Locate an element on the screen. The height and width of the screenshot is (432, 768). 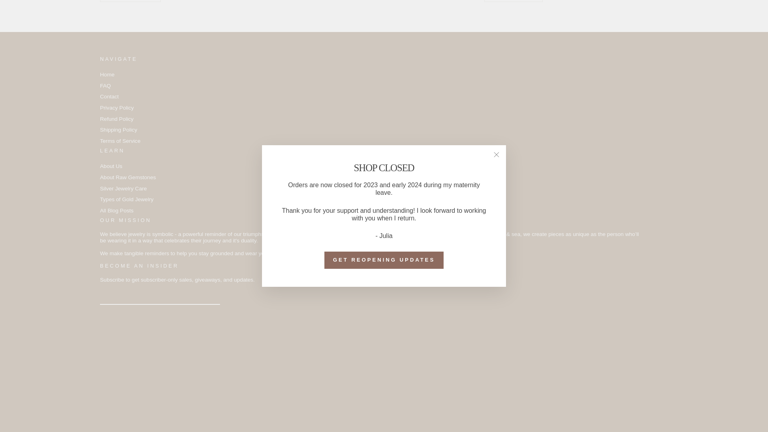
Shop Pay is located at coordinates (256, 374).